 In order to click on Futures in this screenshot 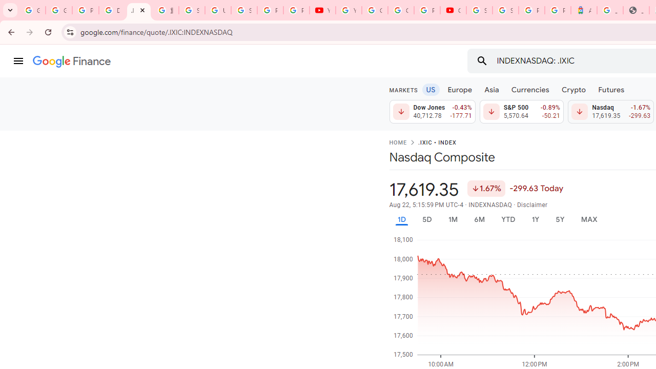, I will do `click(611, 89)`.